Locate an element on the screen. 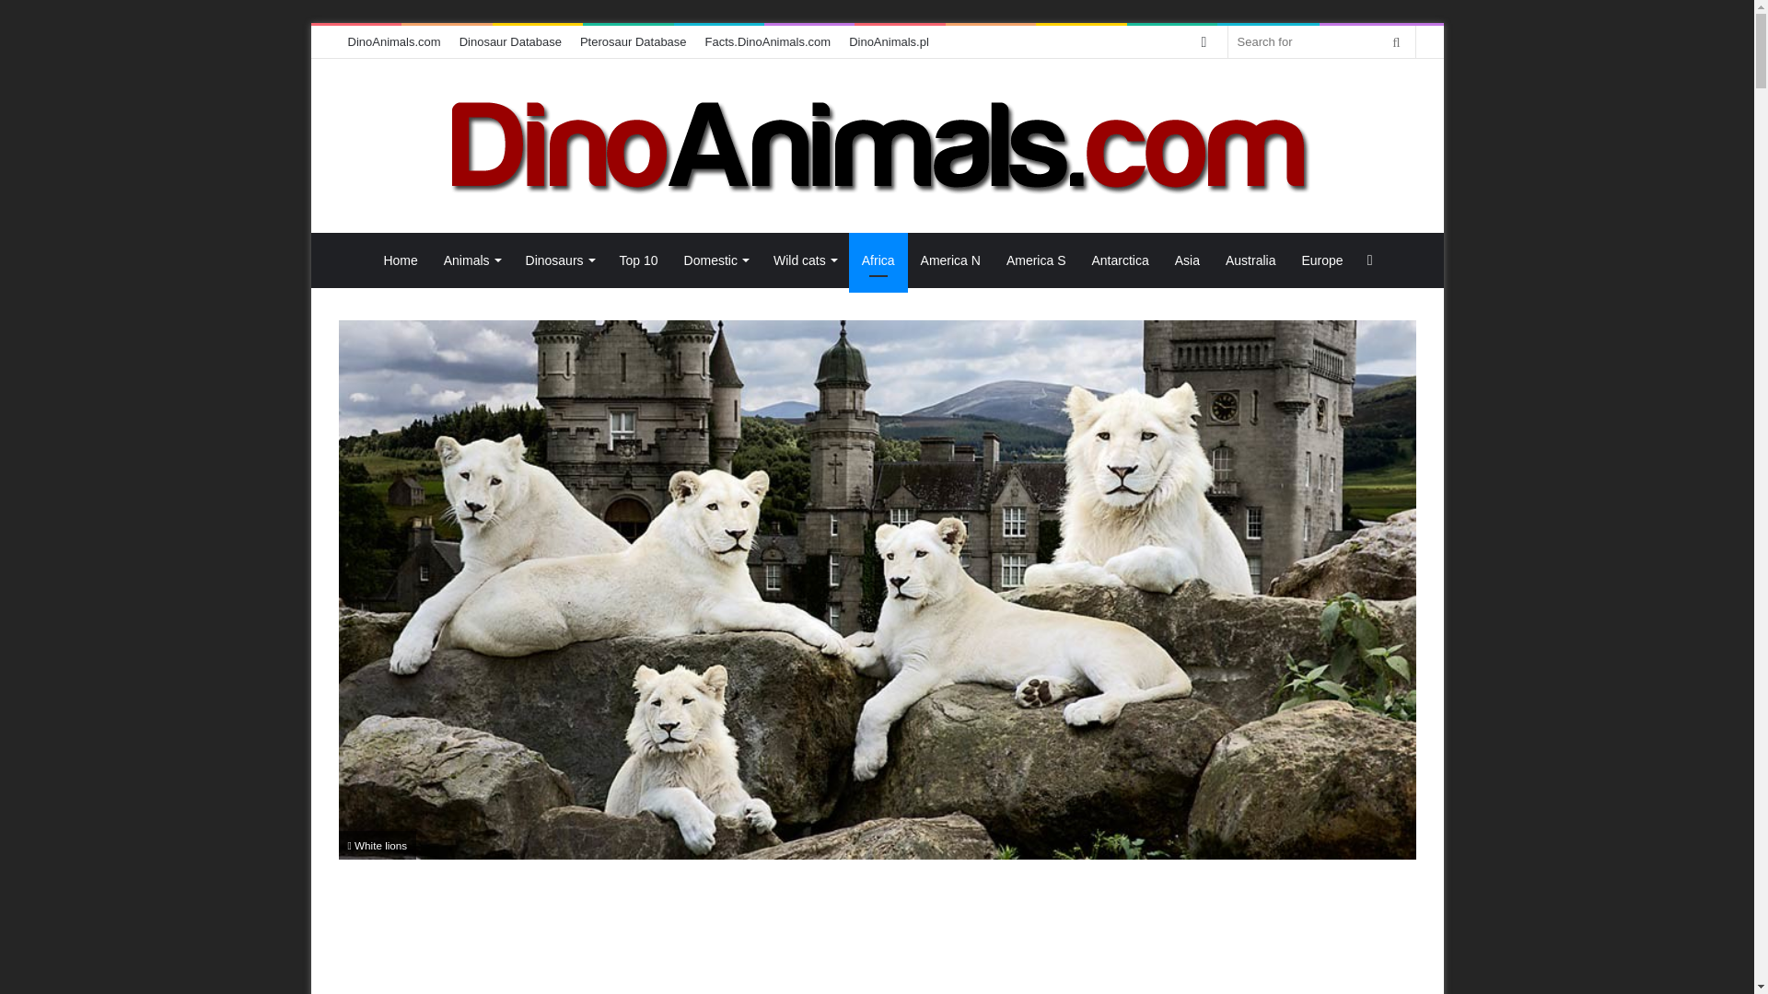  DinoAnimals.com is located at coordinates (394, 41).